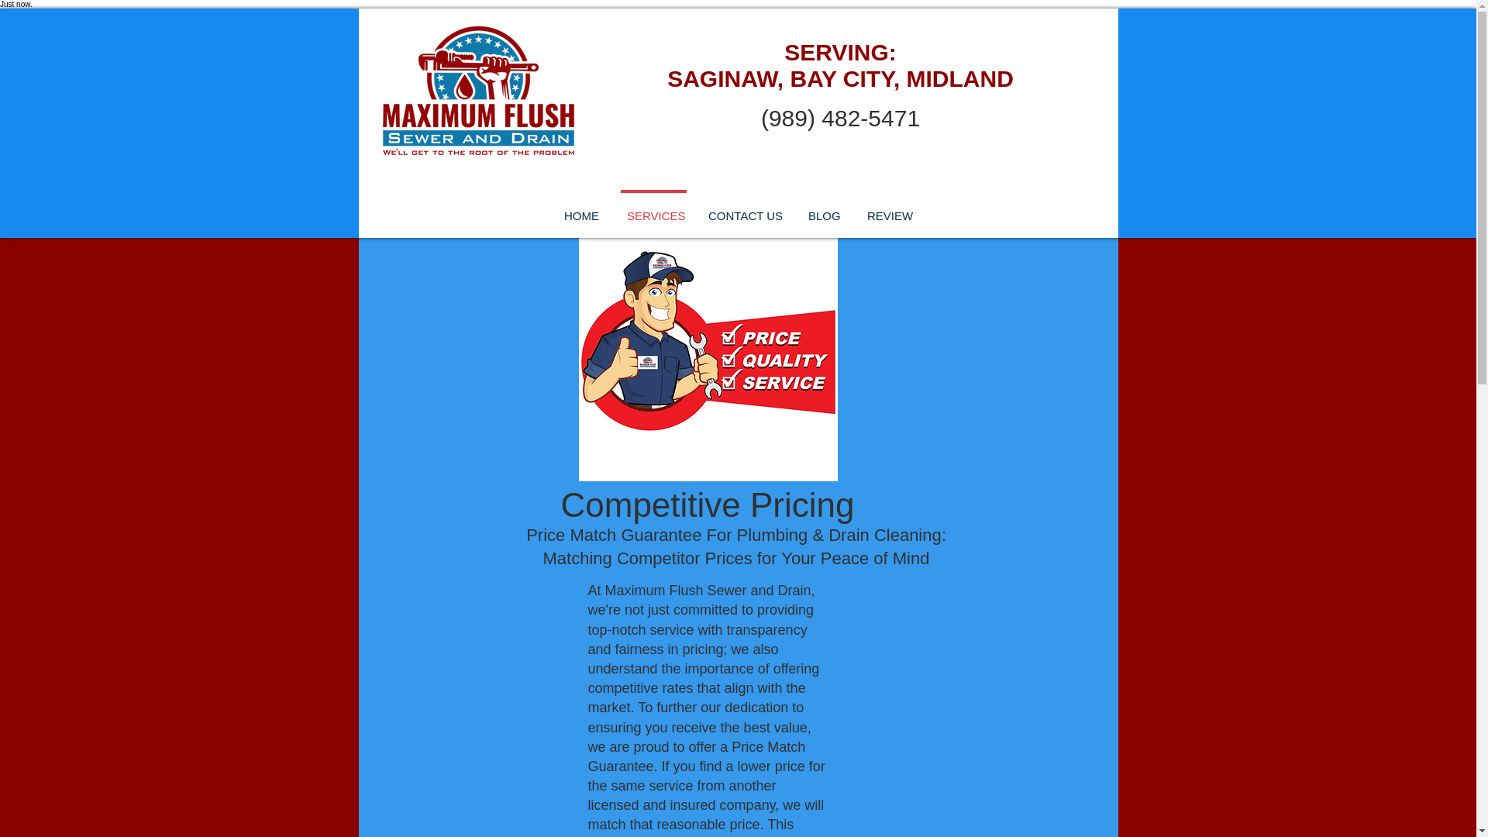 This screenshot has height=837, width=1488. What do you see at coordinates (823, 209) in the screenshot?
I see `BLOG` at bounding box center [823, 209].